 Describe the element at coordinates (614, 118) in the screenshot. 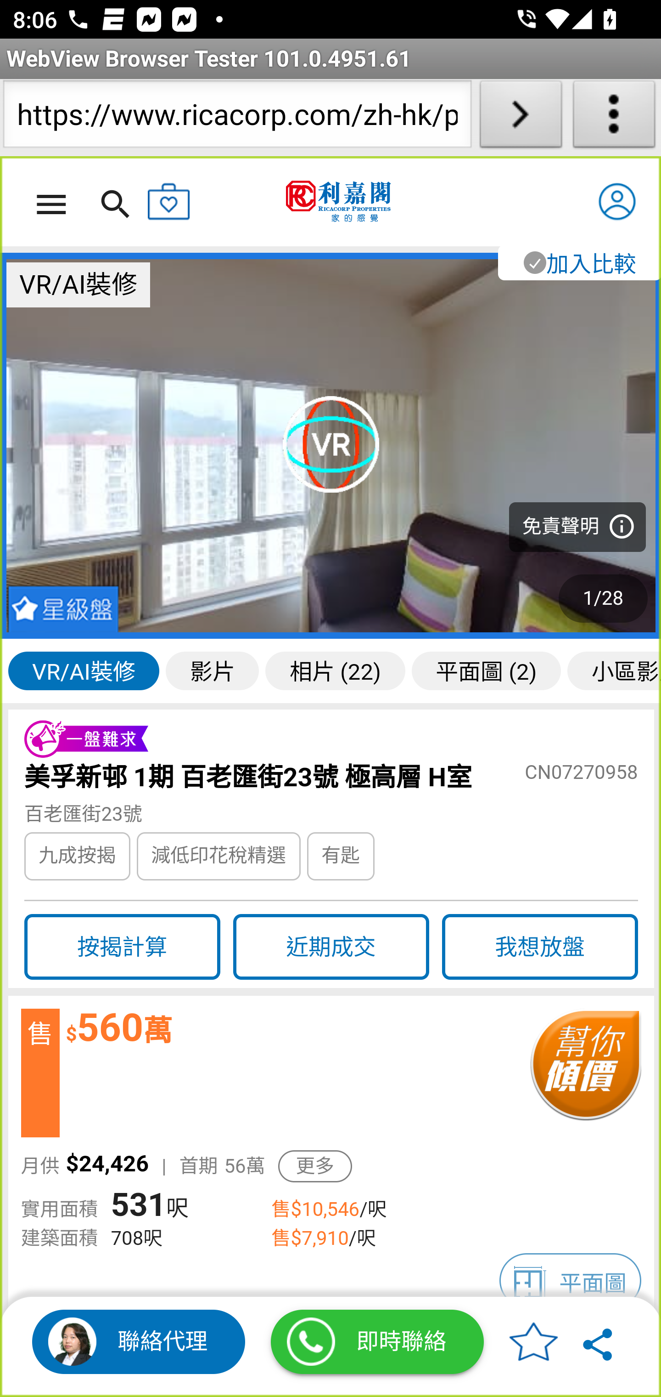

I see `About WebView` at that location.